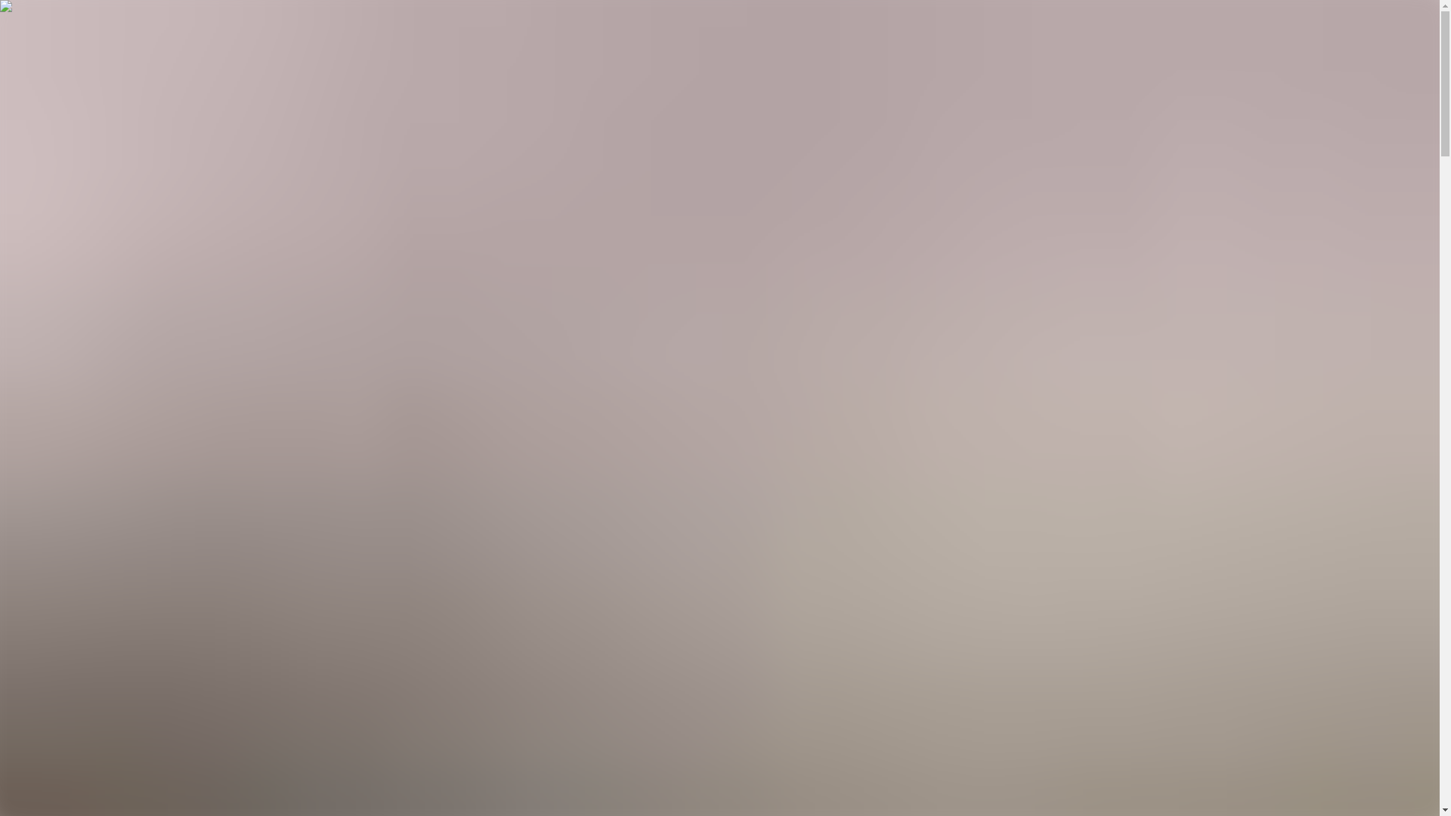  Describe the element at coordinates (175, 615) in the screenshot. I see `Tenants` at that location.